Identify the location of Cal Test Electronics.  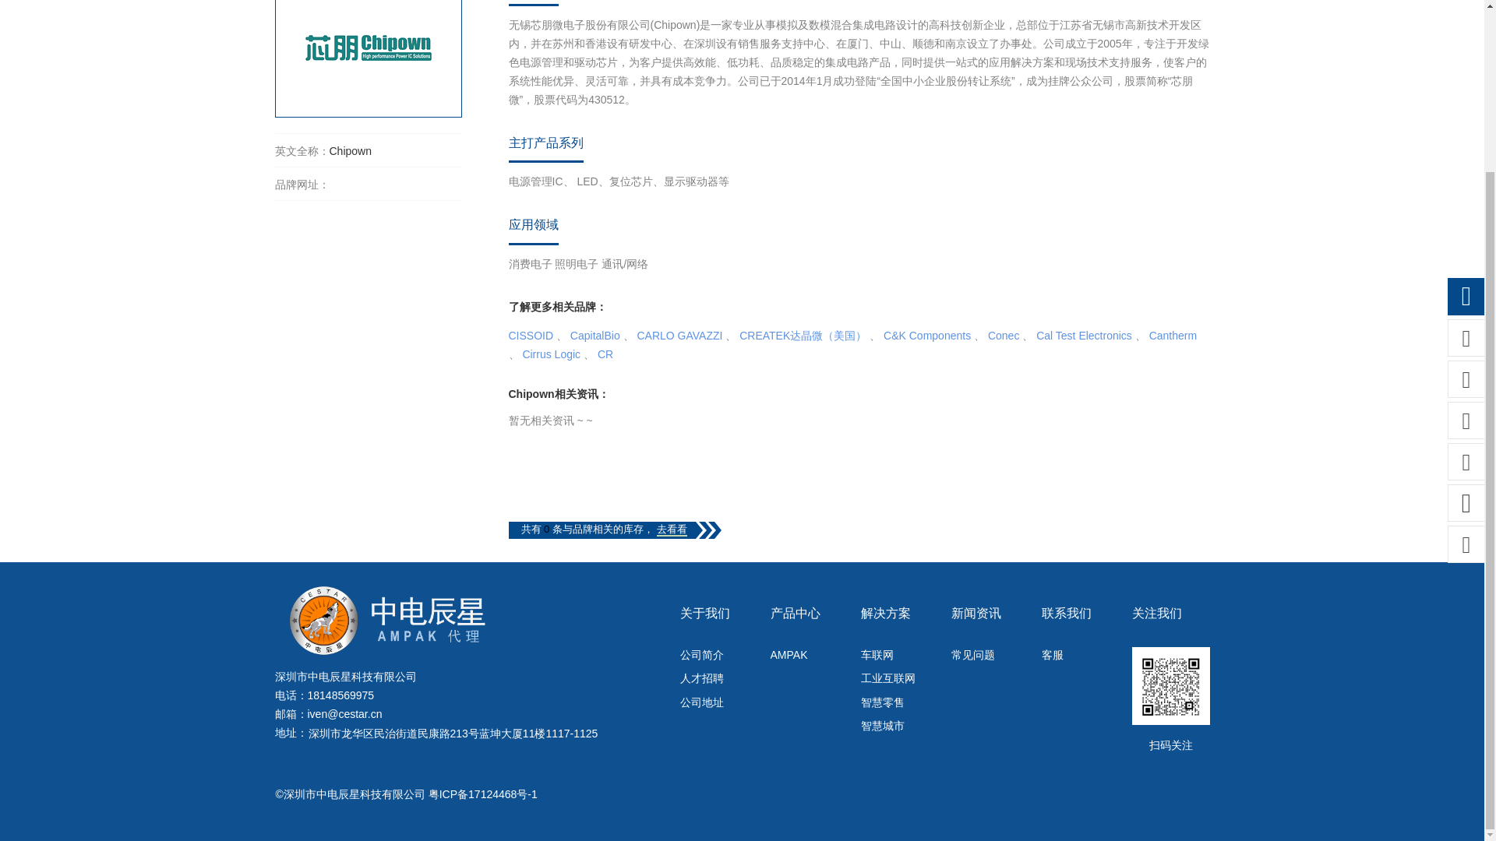
(1085, 335).